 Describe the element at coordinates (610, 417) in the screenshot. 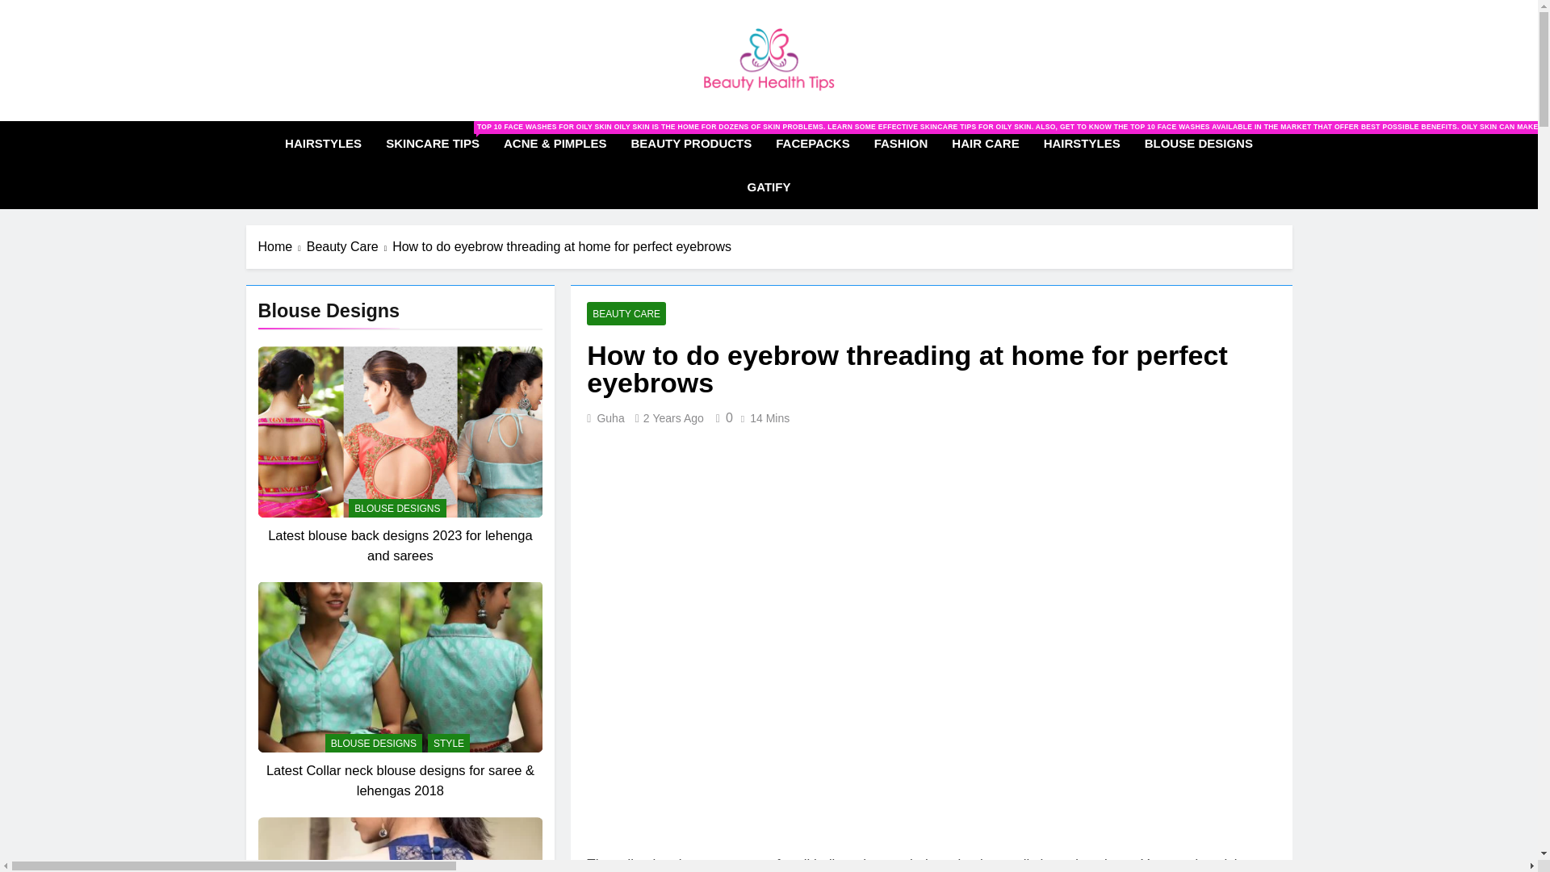

I see `Guha` at that location.